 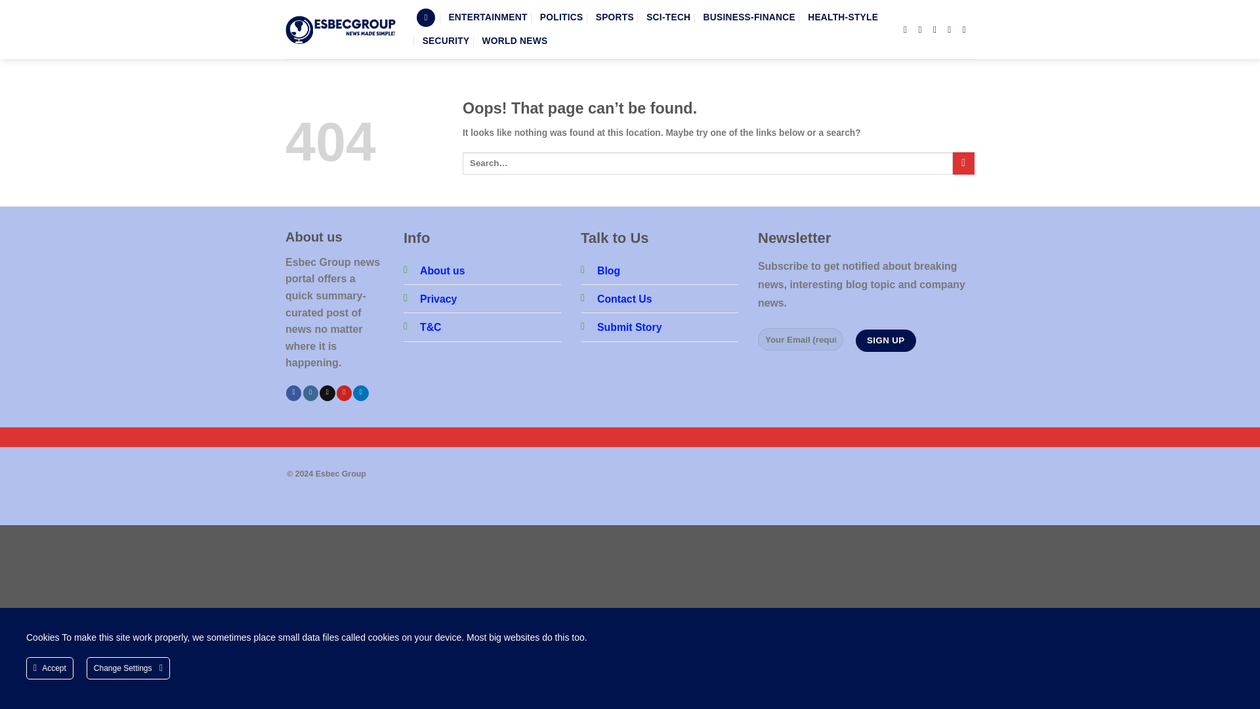 I want to click on Contact Us, so click(x=625, y=299).